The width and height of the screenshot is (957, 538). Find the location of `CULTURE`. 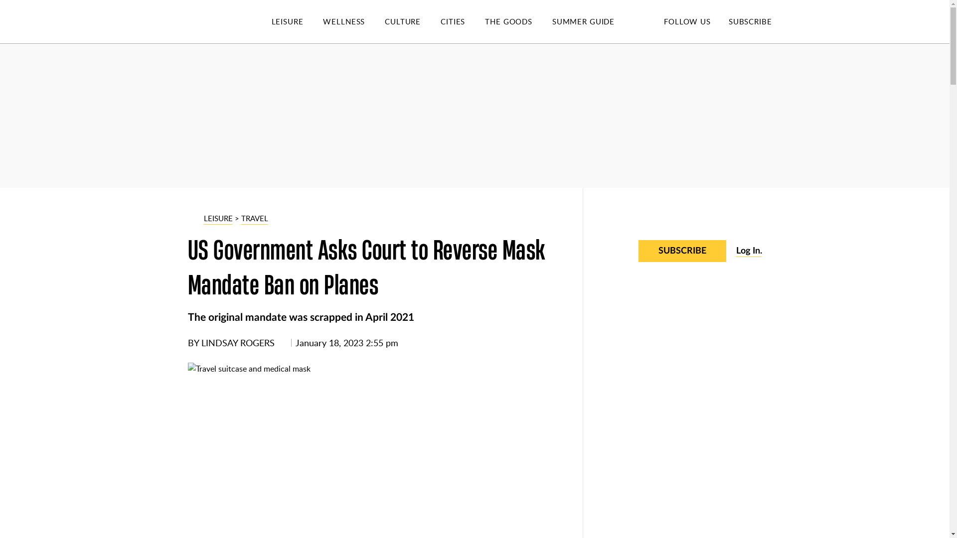

CULTURE is located at coordinates (412, 22).